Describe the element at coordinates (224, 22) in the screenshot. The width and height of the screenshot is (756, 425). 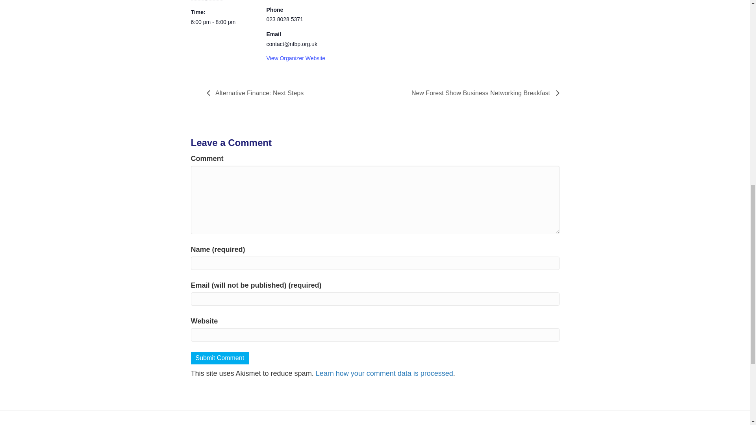
I see `2015-07-15` at that location.